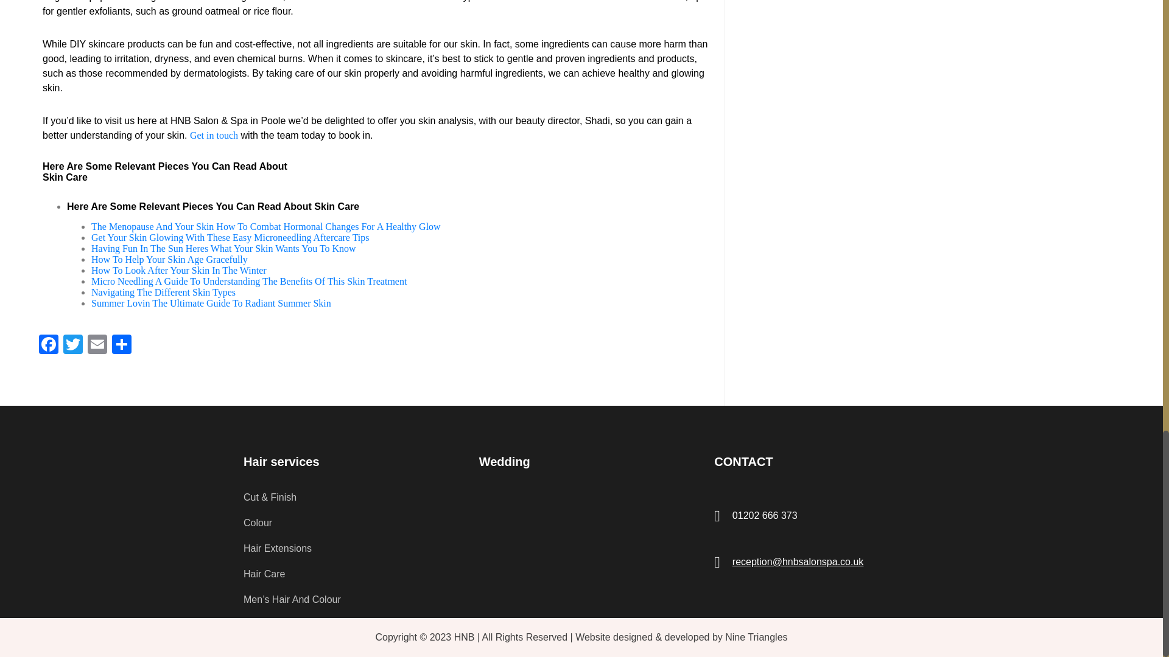 The width and height of the screenshot is (1169, 657). What do you see at coordinates (48, 346) in the screenshot?
I see `Facebook` at bounding box center [48, 346].